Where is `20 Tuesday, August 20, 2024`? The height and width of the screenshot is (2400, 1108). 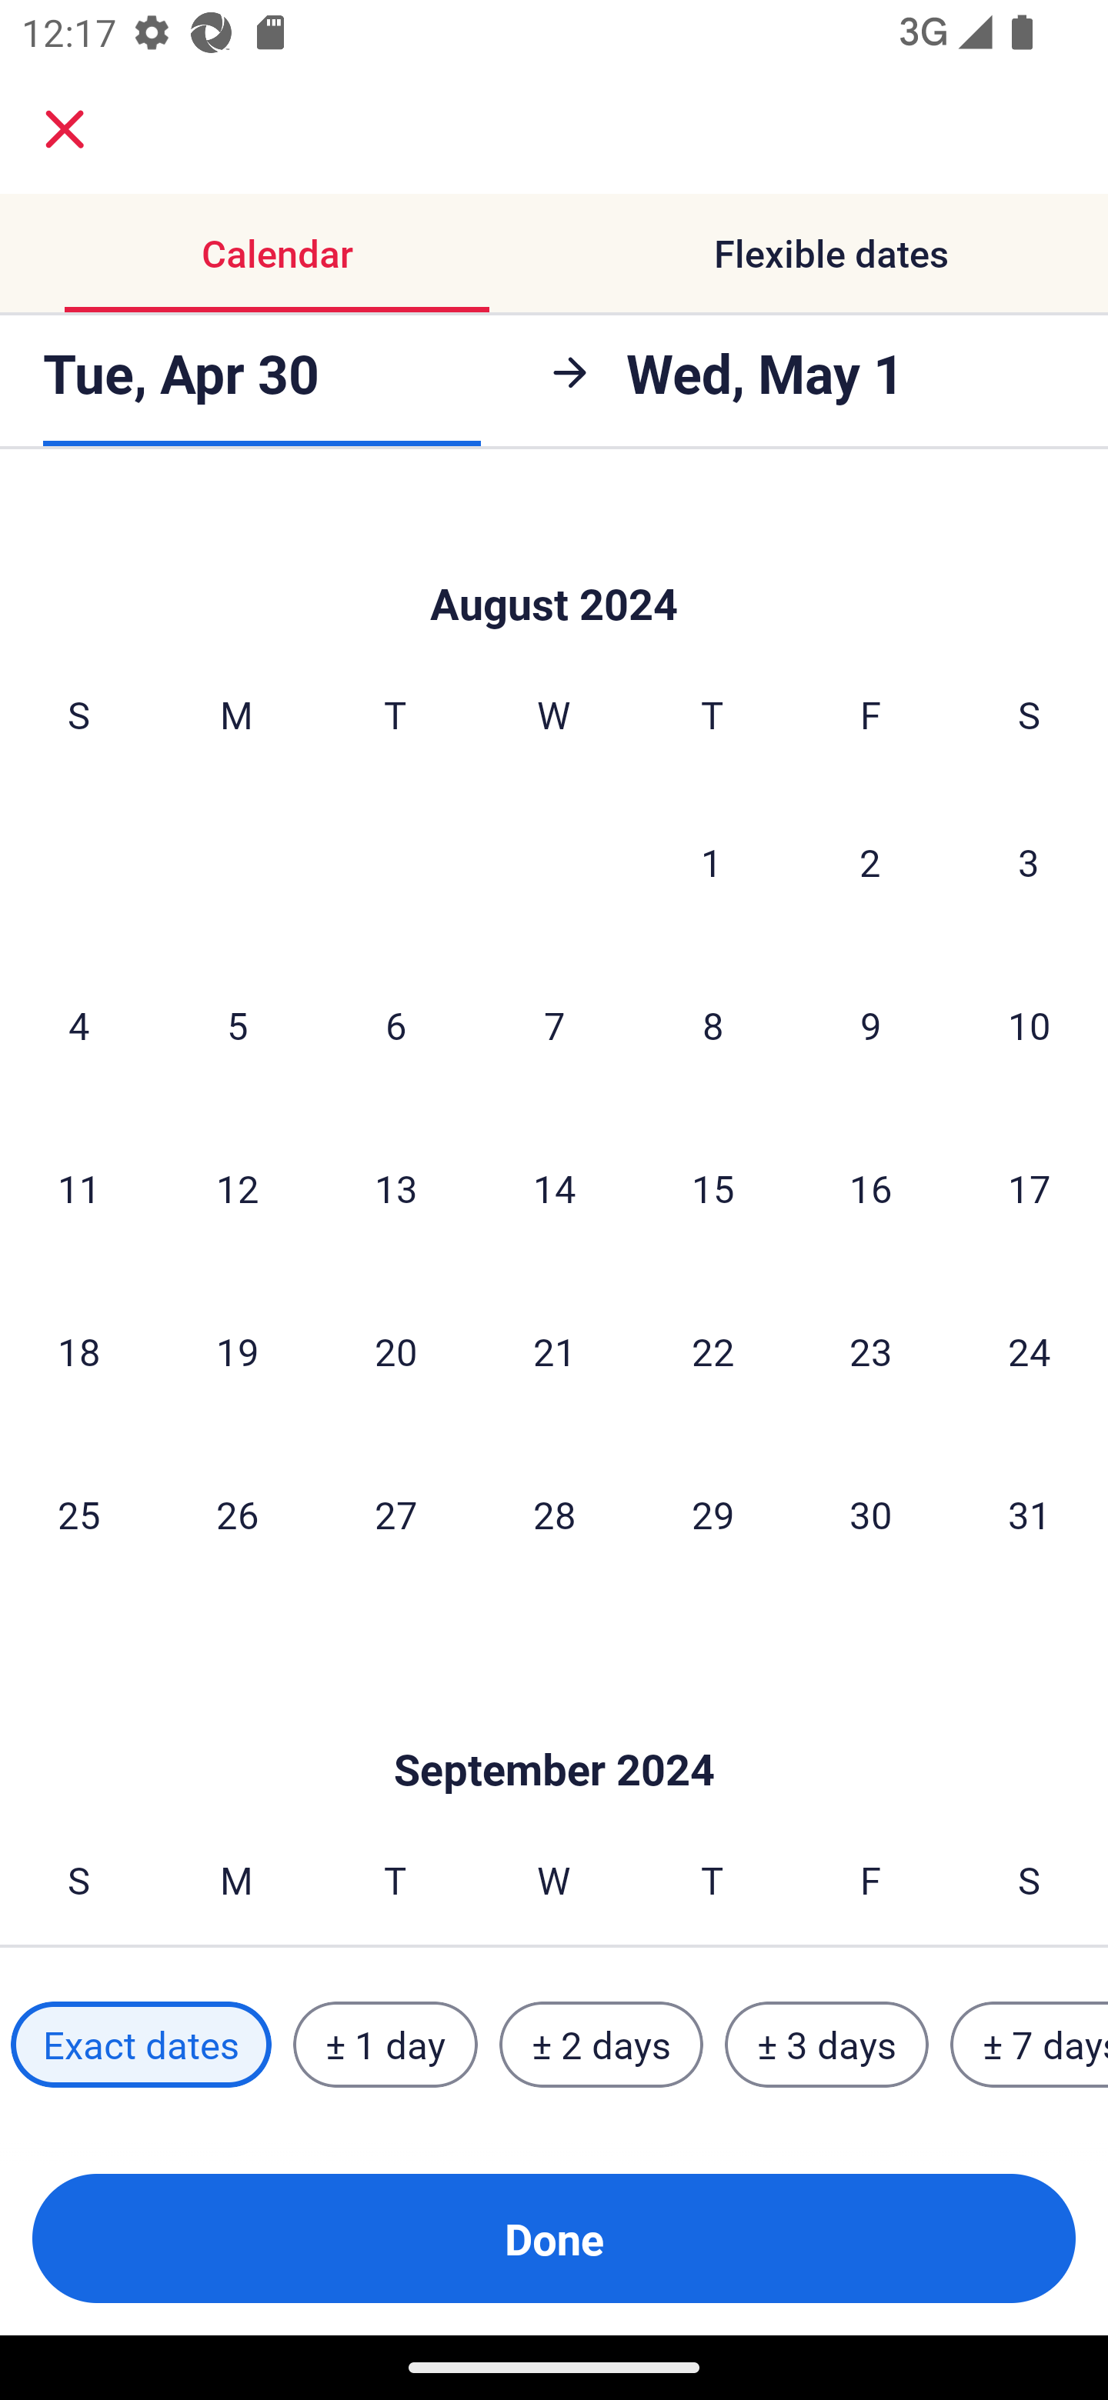
20 Tuesday, August 20, 2024 is located at coordinates (395, 1351).